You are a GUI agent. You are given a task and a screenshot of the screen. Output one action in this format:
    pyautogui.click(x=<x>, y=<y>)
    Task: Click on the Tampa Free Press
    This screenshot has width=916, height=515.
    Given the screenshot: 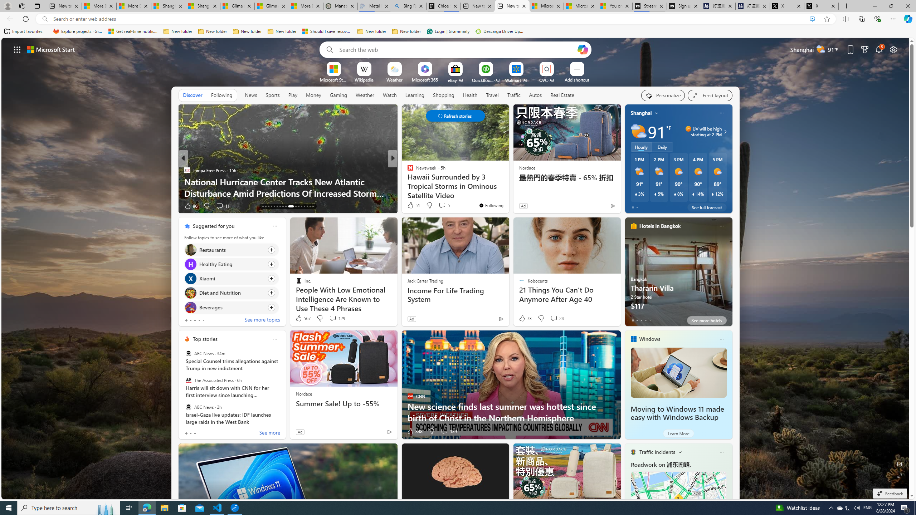 What is the action you would take?
    pyautogui.click(x=187, y=170)
    